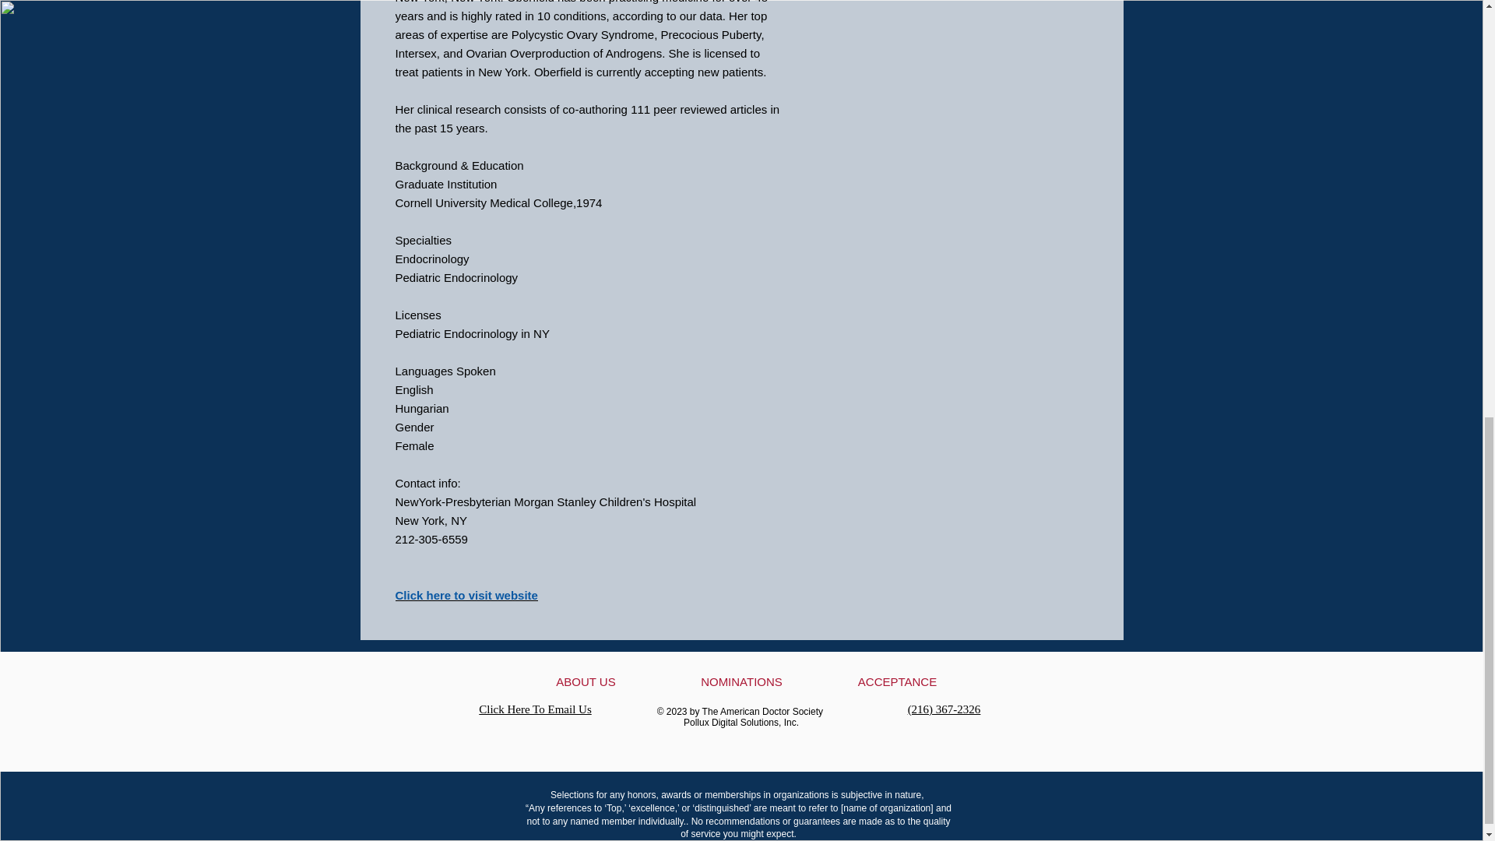 This screenshot has width=1495, height=841. What do you see at coordinates (467, 595) in the screenshot?
I see `Click here to visit website` at bounding box center [467, 595].